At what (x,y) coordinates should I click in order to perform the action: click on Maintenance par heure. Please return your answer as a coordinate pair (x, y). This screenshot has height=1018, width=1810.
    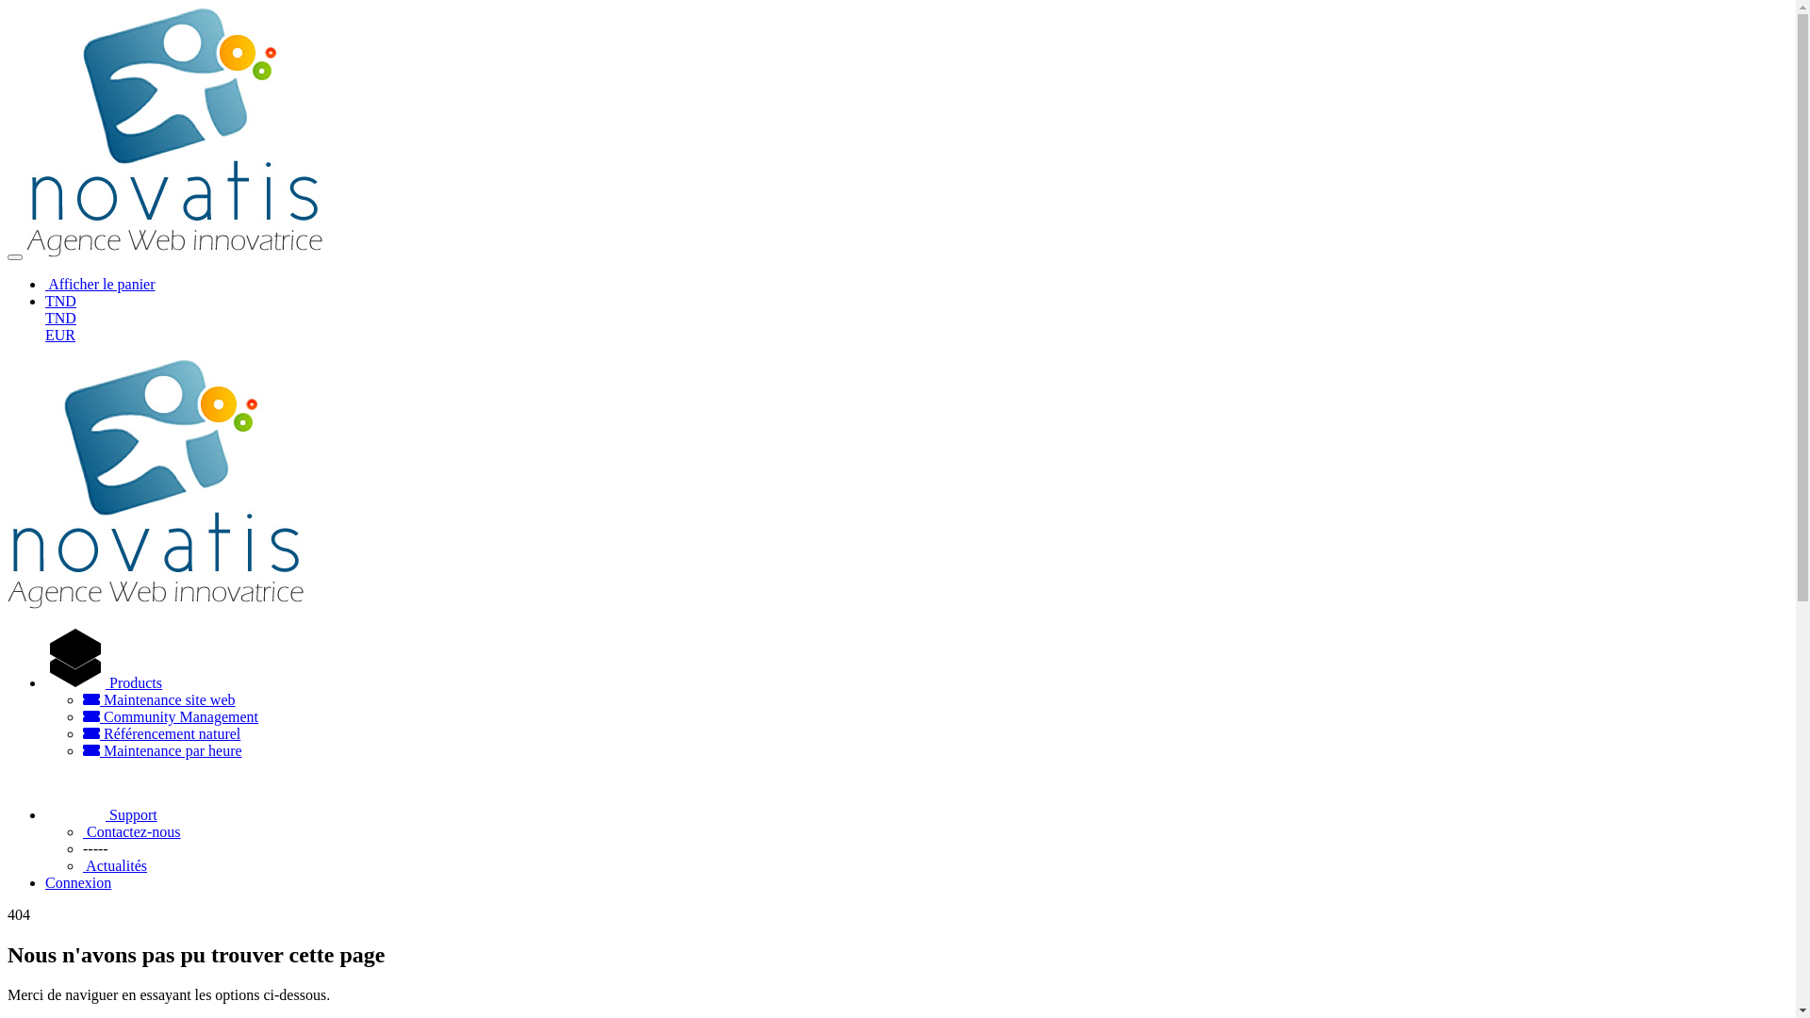
    Looking at the image, I should click on (162, 750).